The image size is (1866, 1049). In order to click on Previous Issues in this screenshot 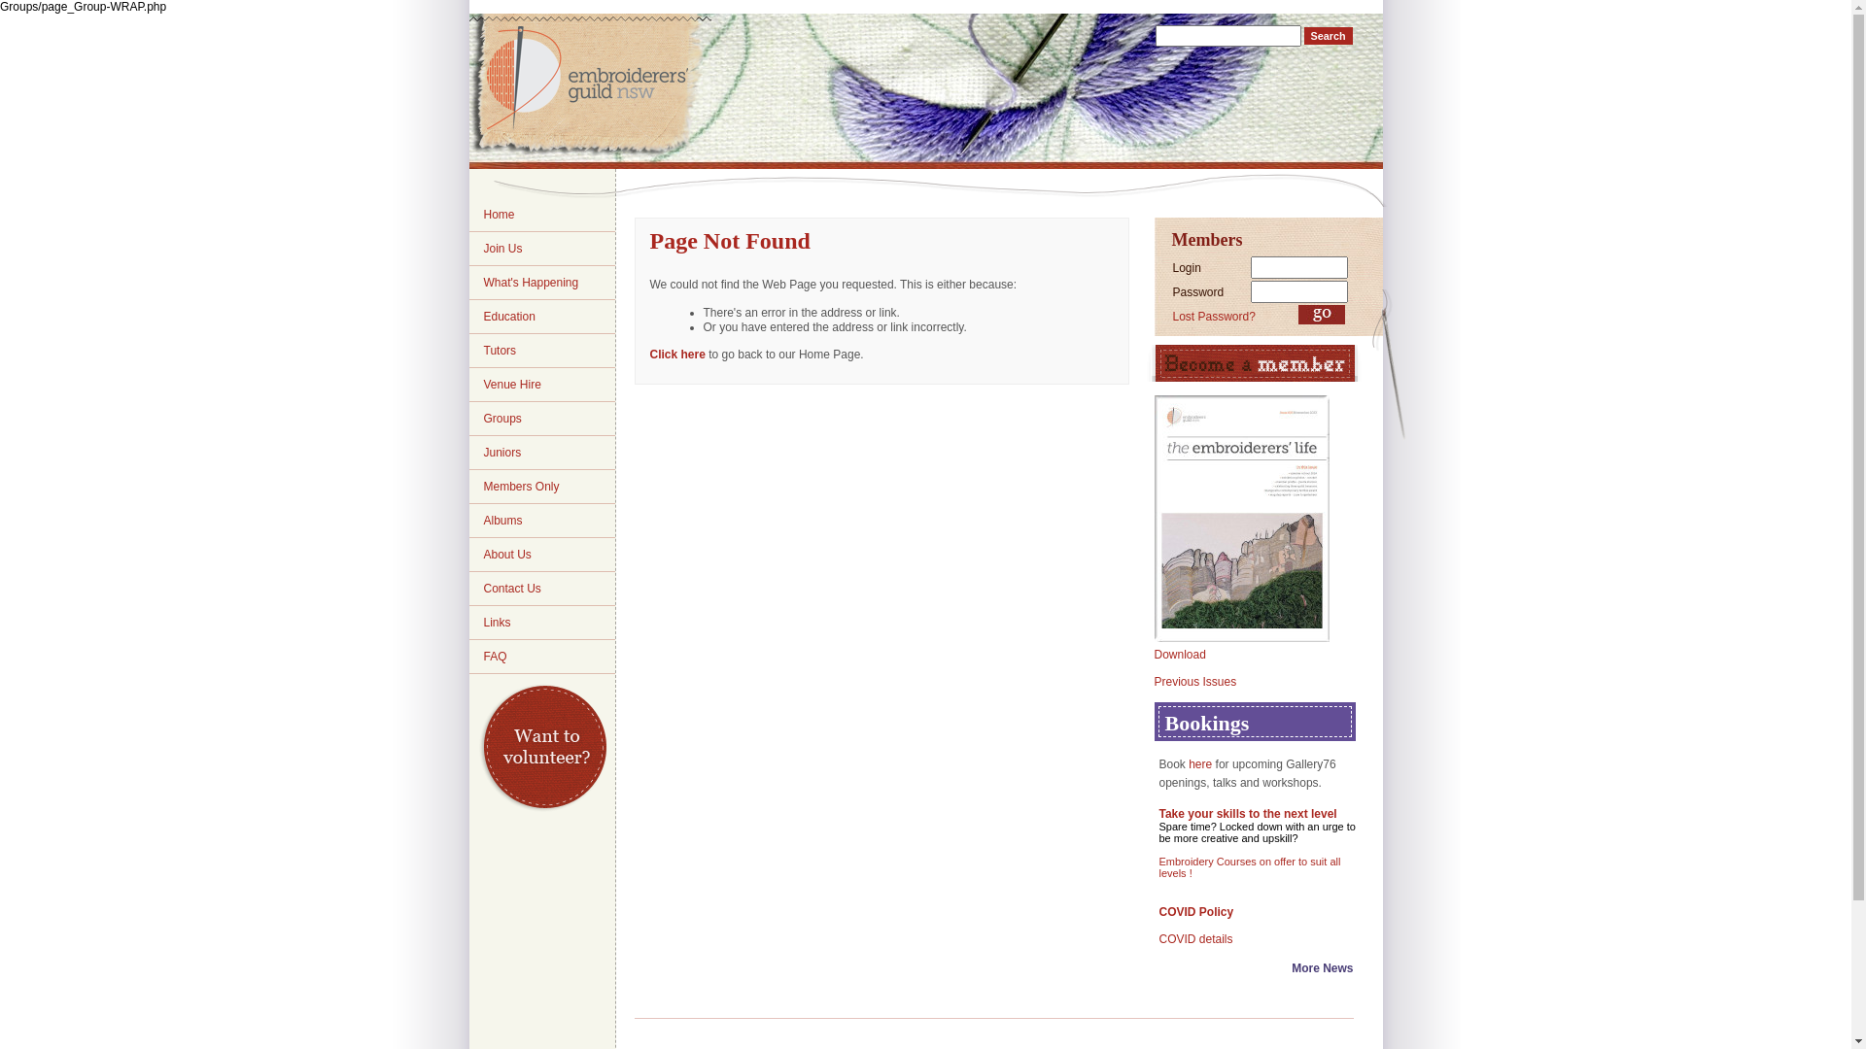, I will do `click(1269, 682)`.